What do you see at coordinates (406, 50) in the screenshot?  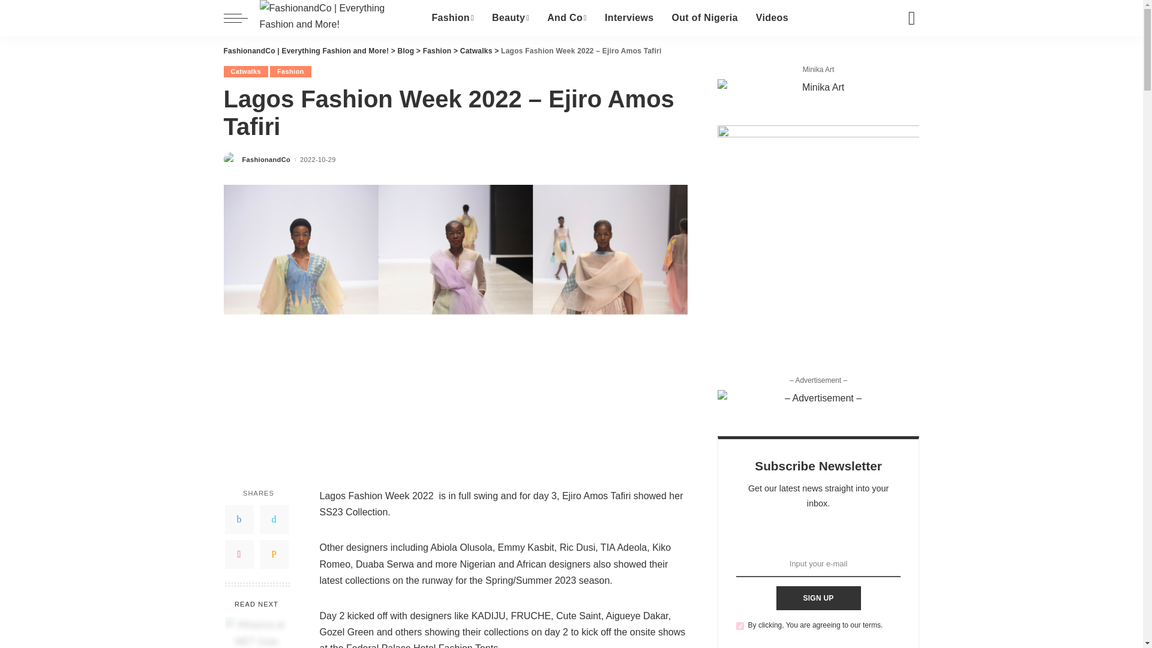 I see `Go to Blog.` at bounding box center [406, 50].